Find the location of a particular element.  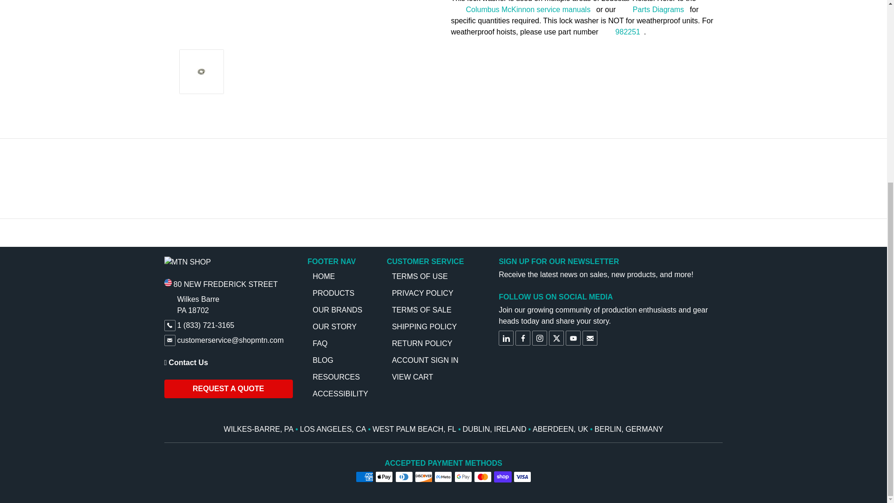

MTN SHOP Contact Us Form is located at coordinates (228, 362).